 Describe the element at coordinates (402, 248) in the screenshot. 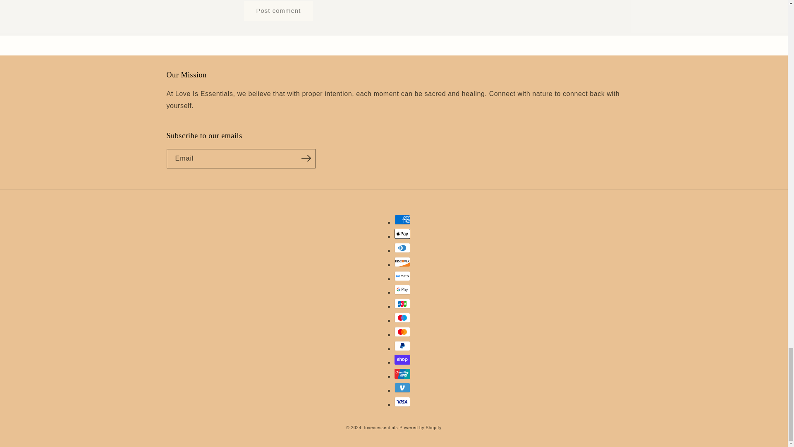

I see `Diners Club` at that location.